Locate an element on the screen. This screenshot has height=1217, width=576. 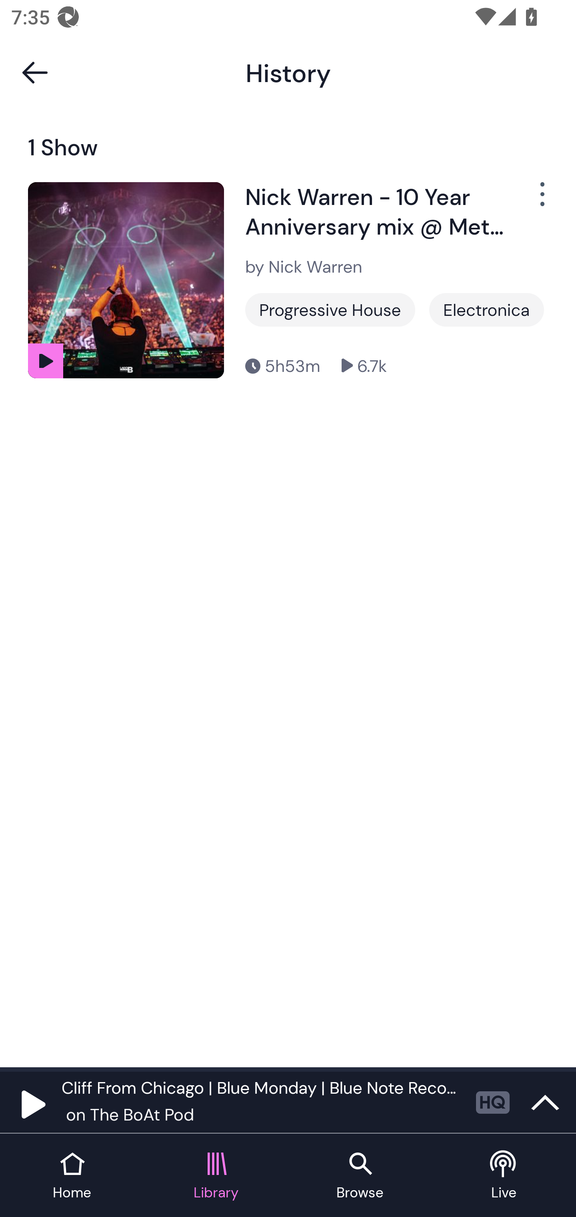
Electronica is located at coordinates (486, 309).